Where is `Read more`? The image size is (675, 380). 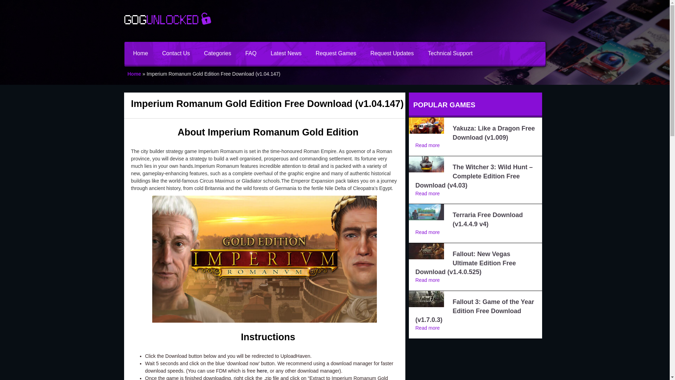
Read more is located at coordinates (427, 232).